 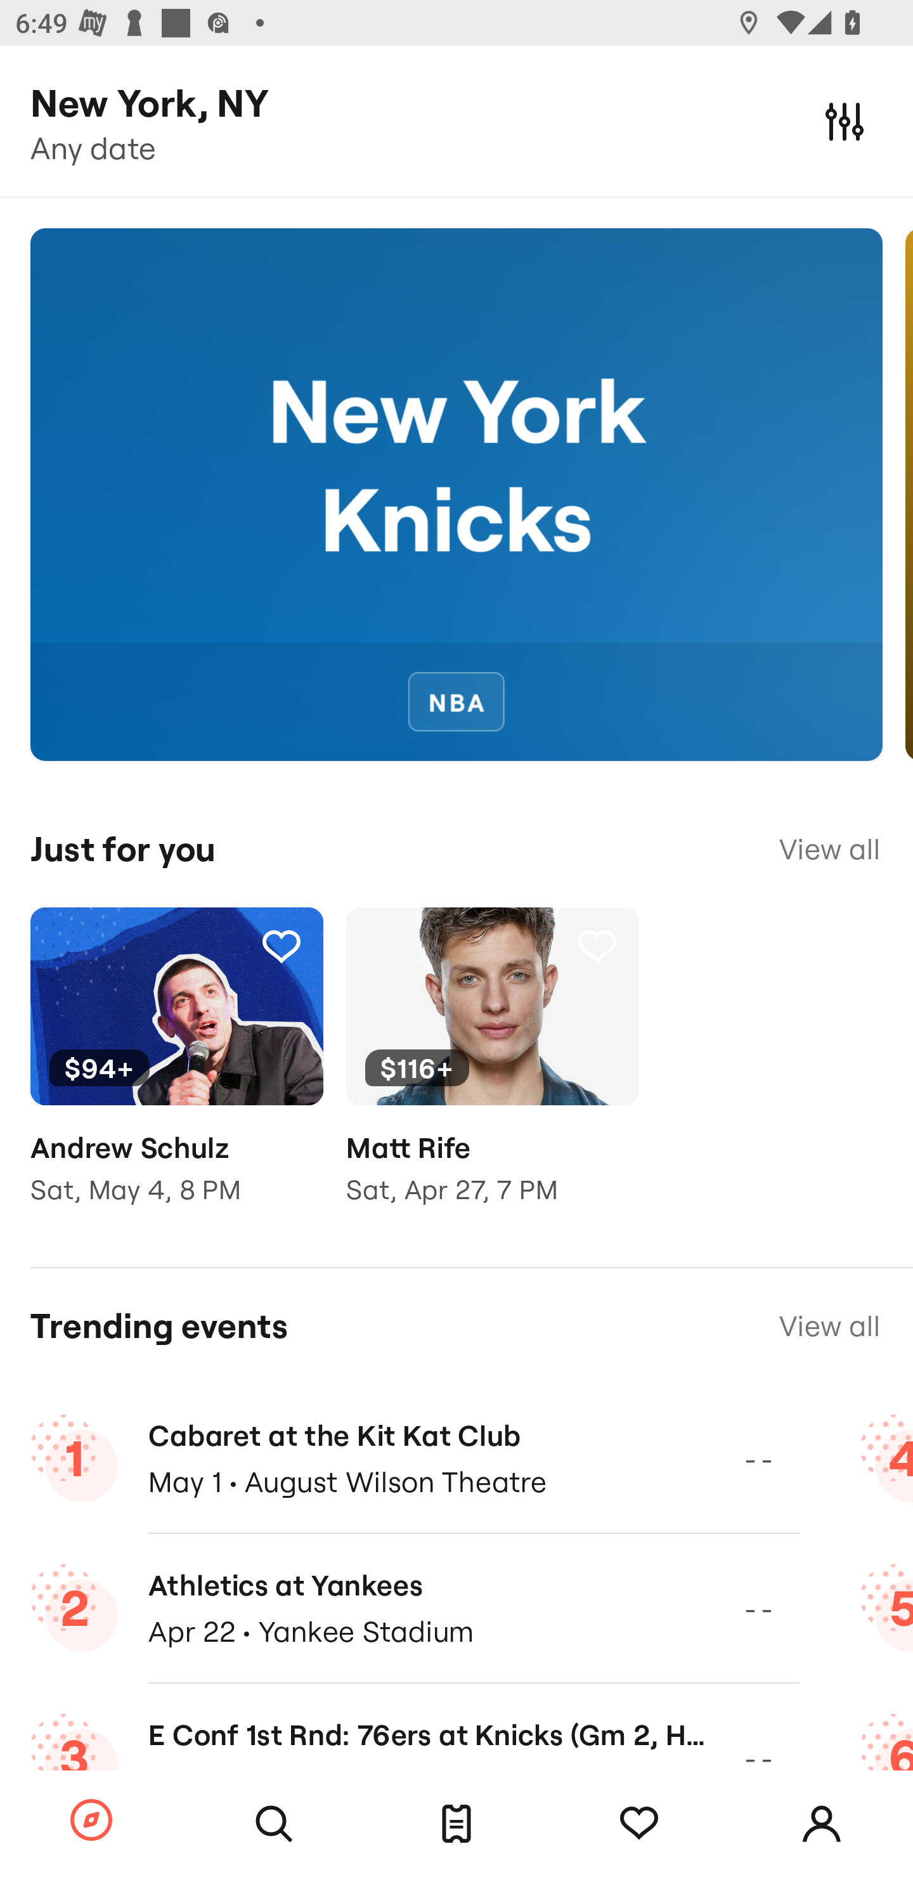 What do you see at coordinates (597, 946) in the screenshot?
I see `Tracking` at bounding box center [597, 946].